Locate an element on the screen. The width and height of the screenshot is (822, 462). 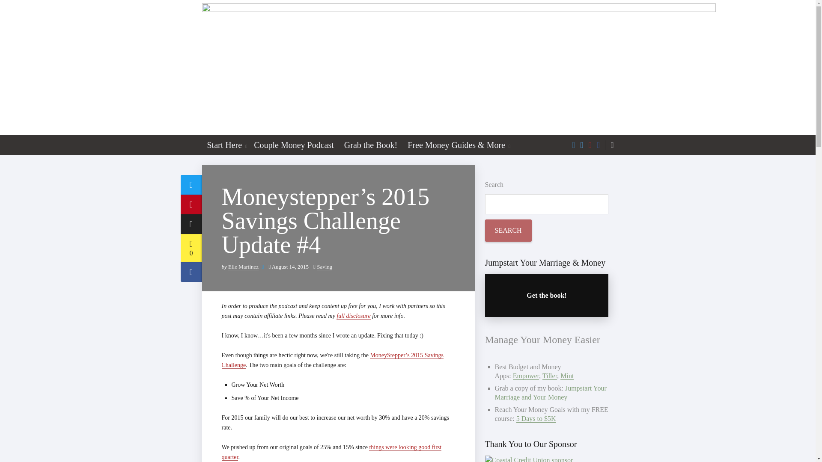
Saving is located at coordinates (324, 267).